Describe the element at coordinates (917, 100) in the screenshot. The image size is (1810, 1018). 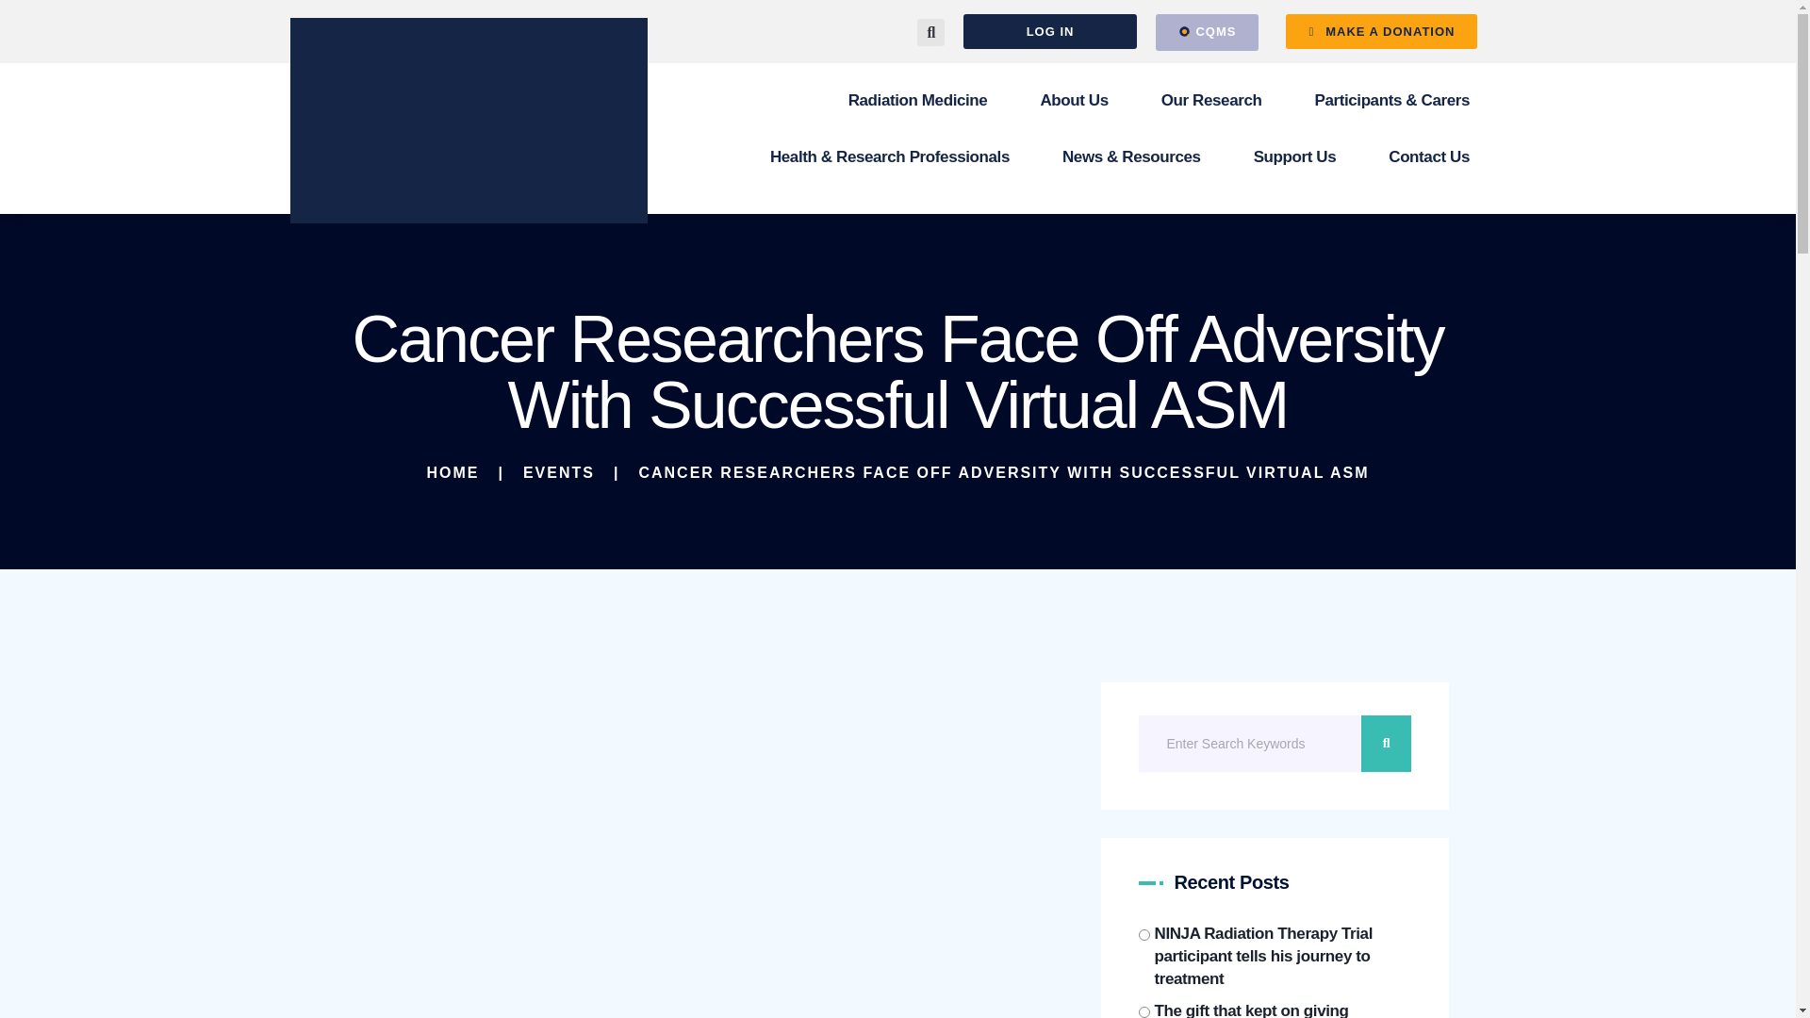
I see `Radiation Medicine` at that location.